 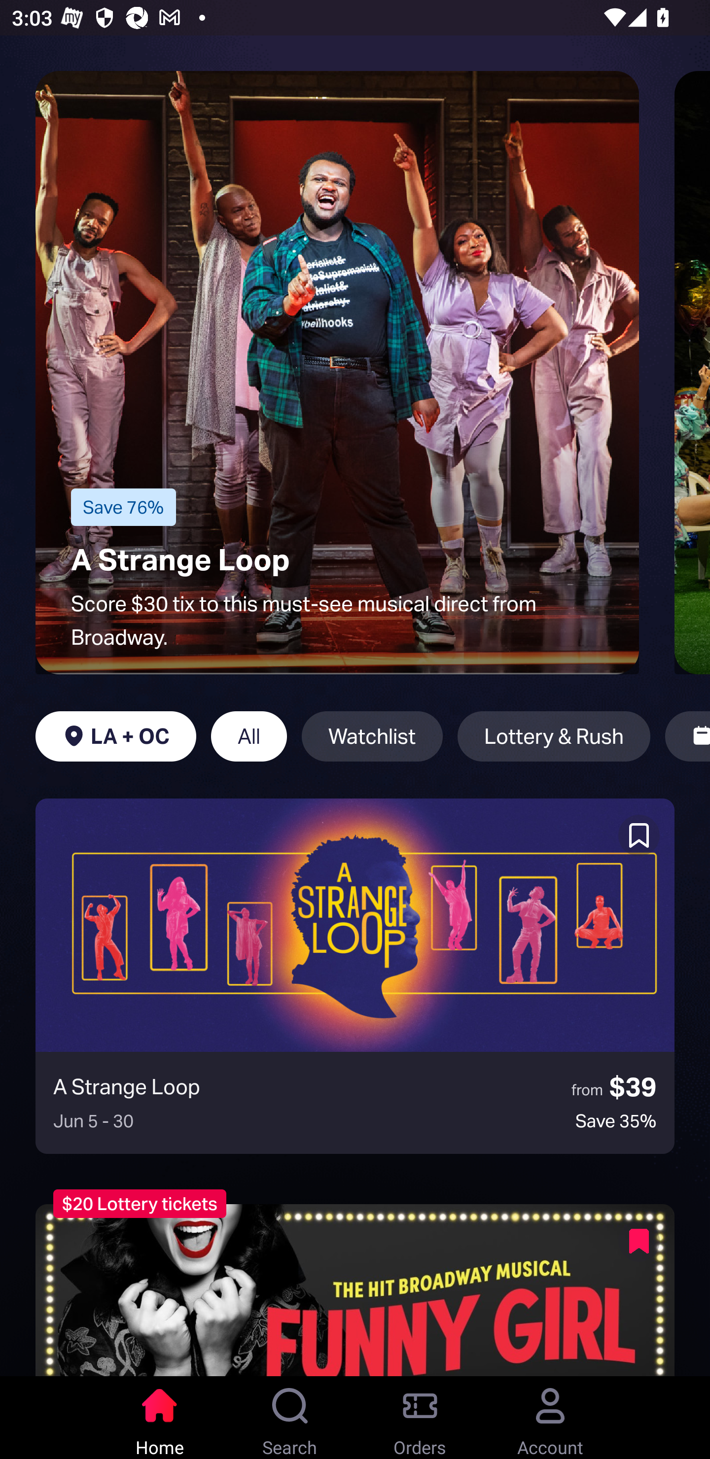 I want to click on LA + OC, so click(x=115, y=736).